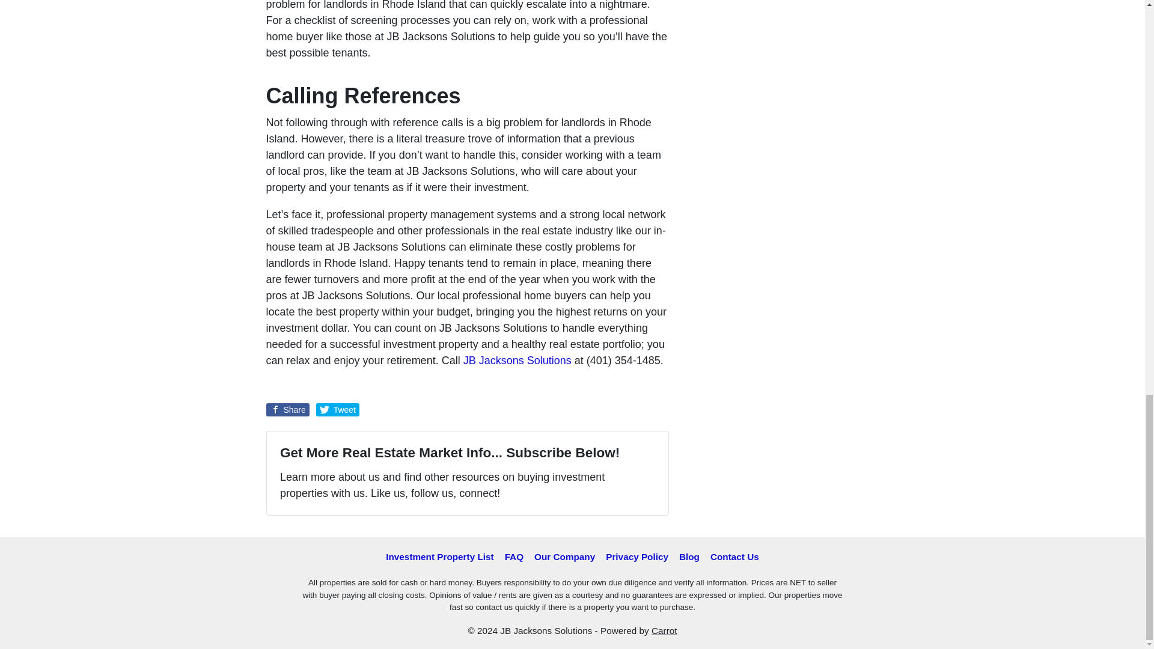 Image resolution: width=1154 pixels, height=649 pixels. What do you see at coordinates (564, 556) in the screenshot?
I see `Our Company` at bounding box center [564, 556].